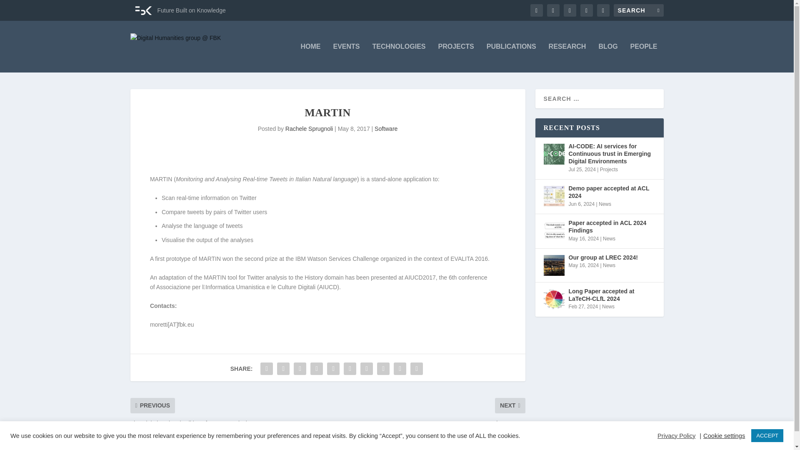  What do you see at coordinates (553, 231) in the screenshot?
I see `Paper accepted in ACL 2024 Findings` at bounding box center [553, 231].